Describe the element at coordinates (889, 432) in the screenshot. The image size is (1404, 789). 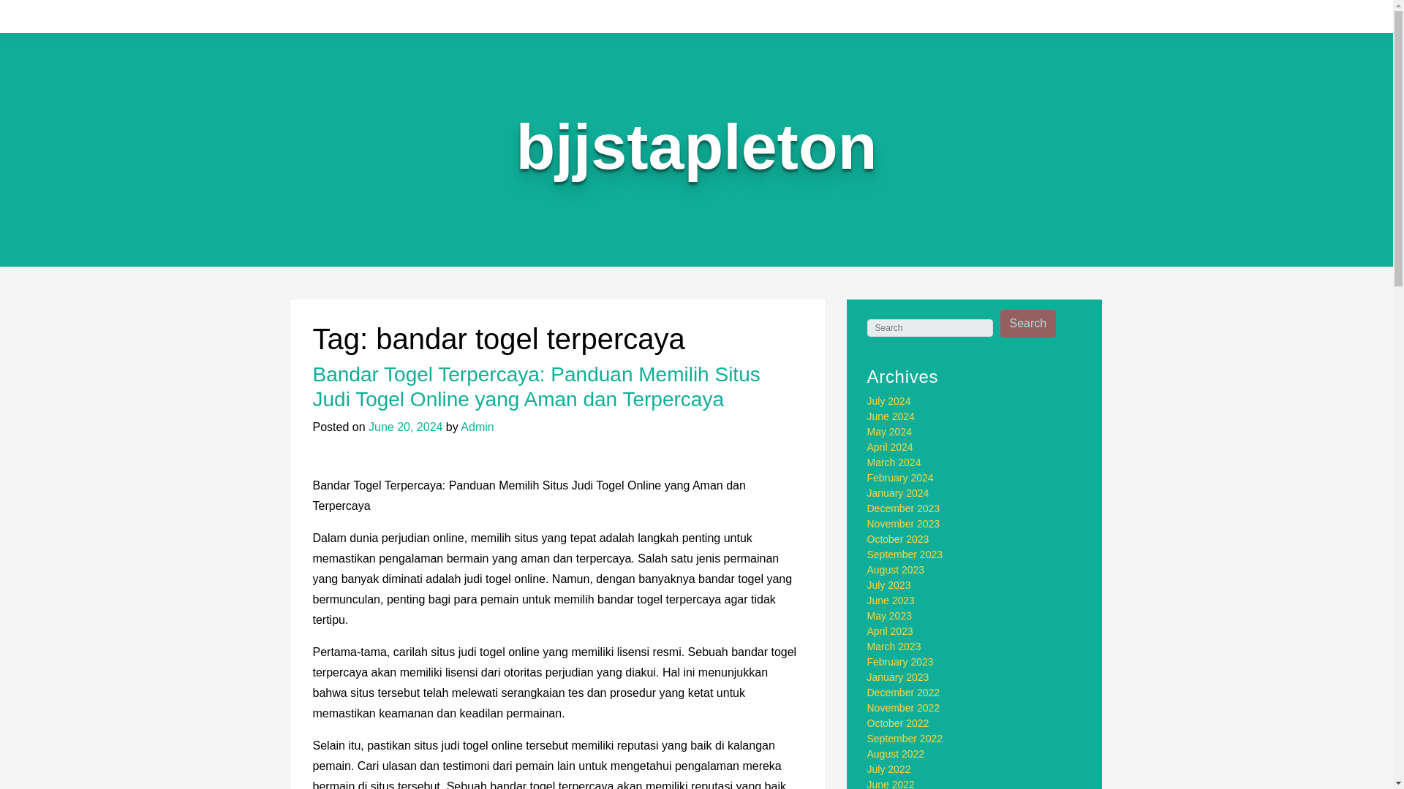
I see `May 2024` at that location.